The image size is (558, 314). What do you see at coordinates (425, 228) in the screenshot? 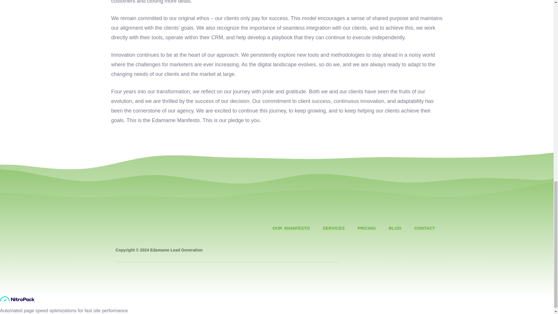
I see `CONTACT` at bounding box center [425, 228].